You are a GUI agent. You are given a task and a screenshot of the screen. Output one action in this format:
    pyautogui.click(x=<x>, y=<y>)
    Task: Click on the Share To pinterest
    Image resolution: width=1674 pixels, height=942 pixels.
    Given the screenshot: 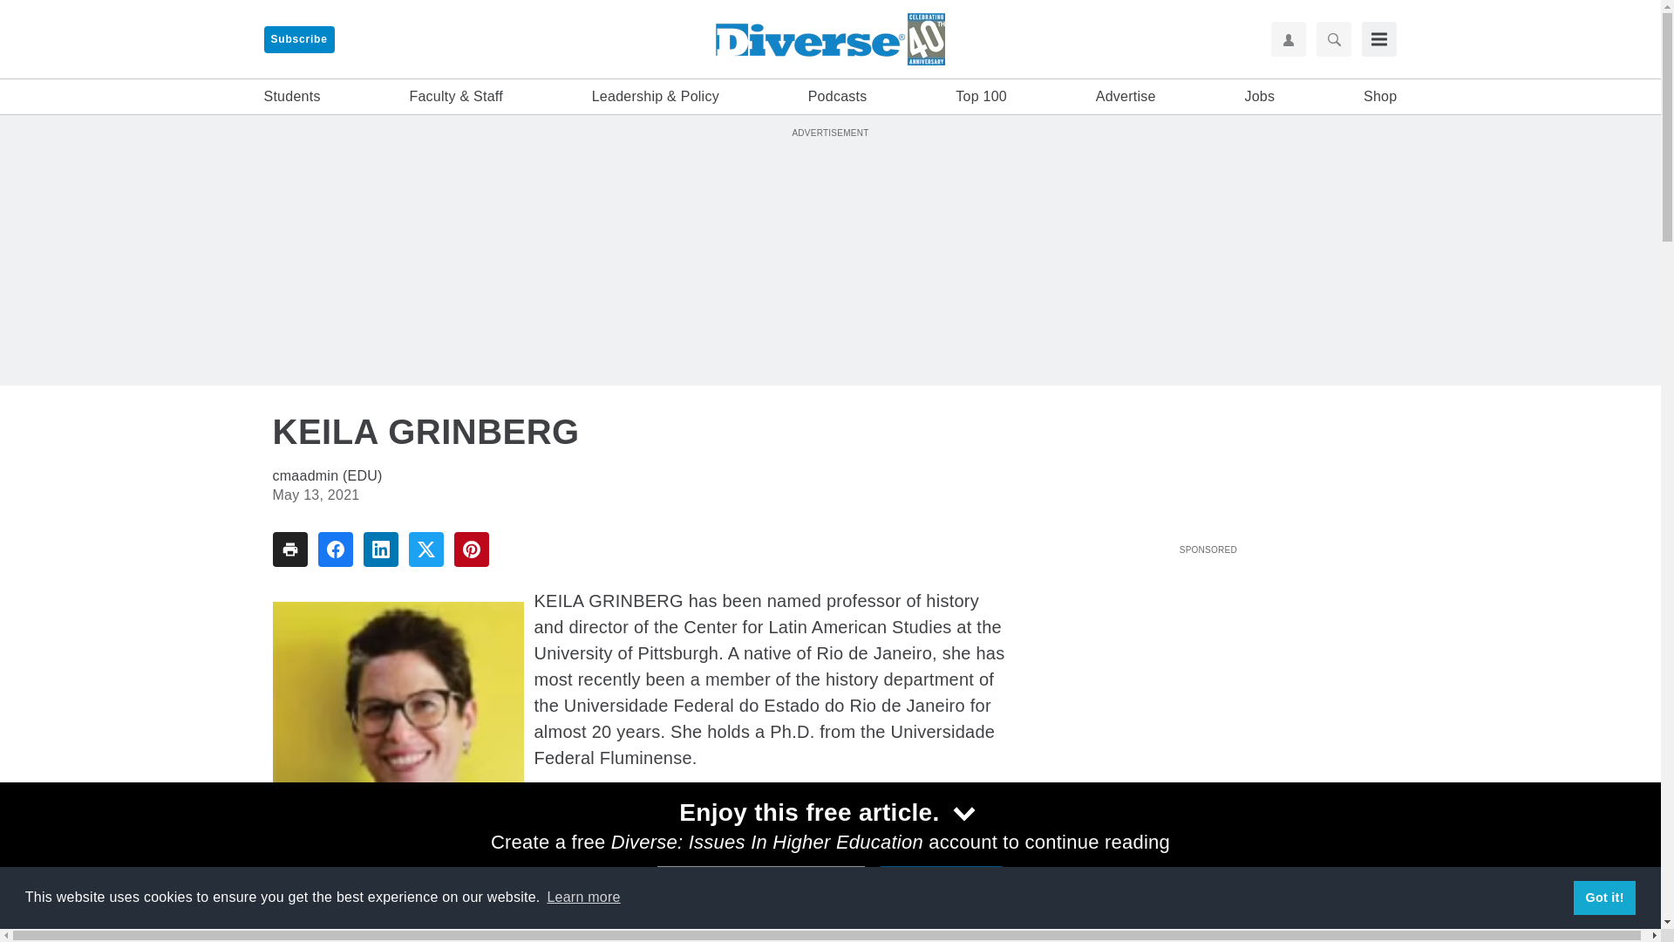 What is the action you would take?
    pyautogui.click(x=471, y=549)
    